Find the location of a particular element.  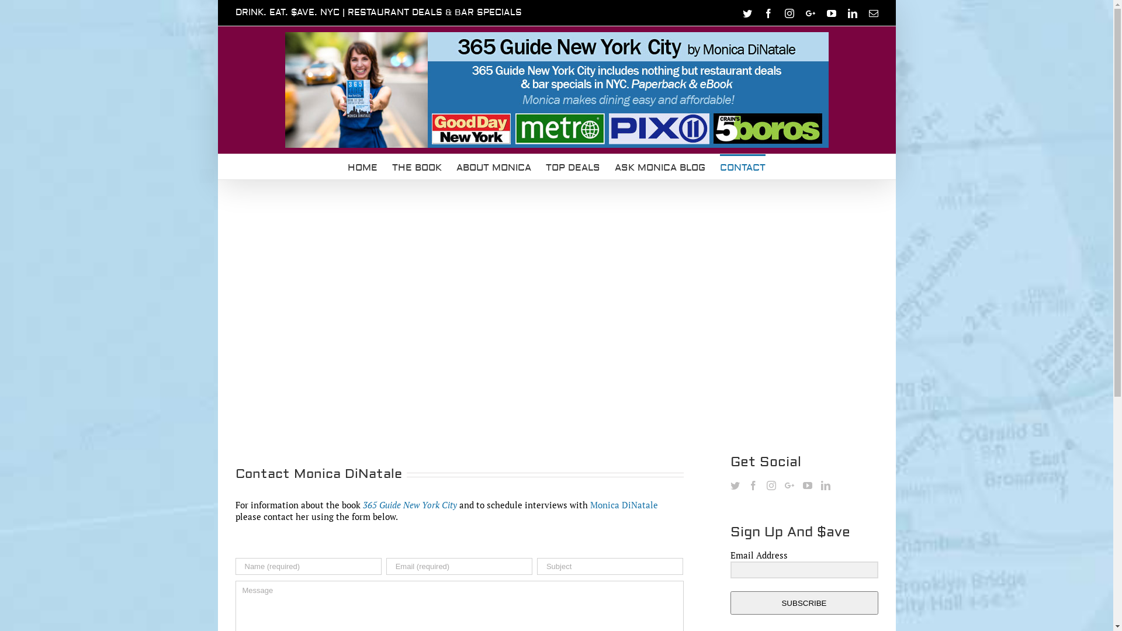

Instagram is located at coordinates (789, 13).